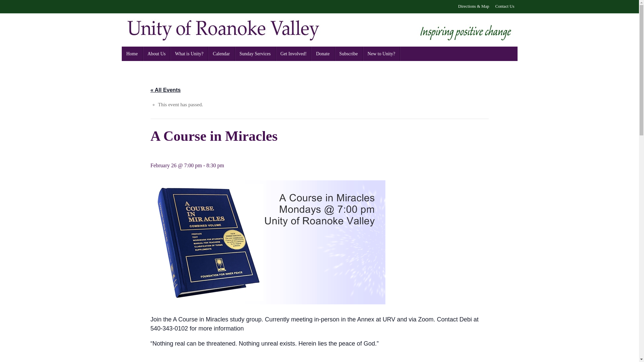  I want to click on Contact Us, so click(504, 7).